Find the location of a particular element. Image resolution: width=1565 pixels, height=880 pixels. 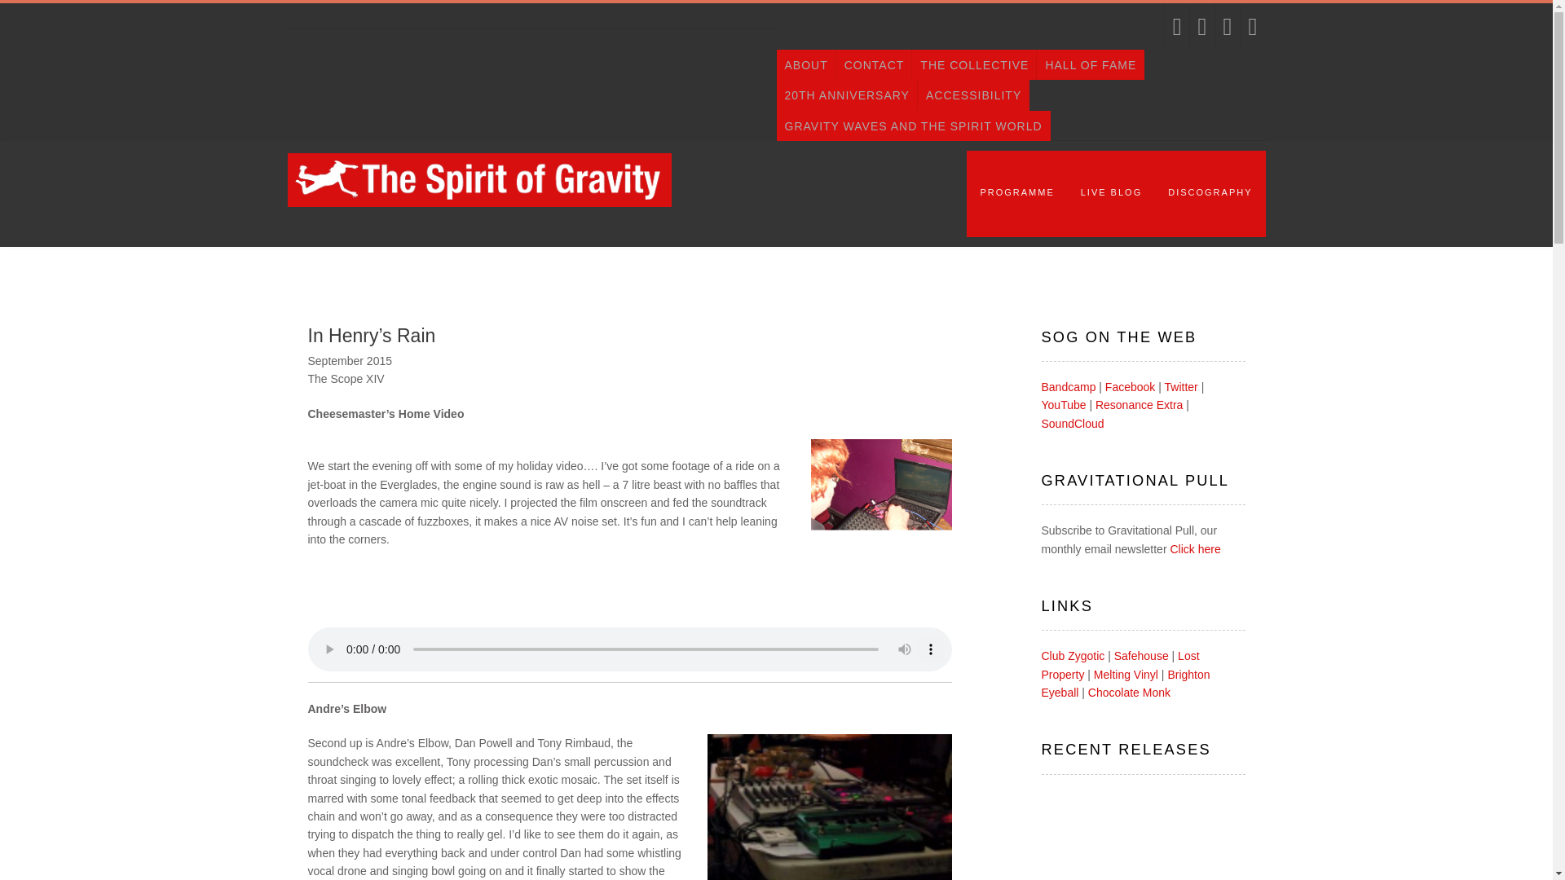

Facebook is located at coordinates (1130, 386).